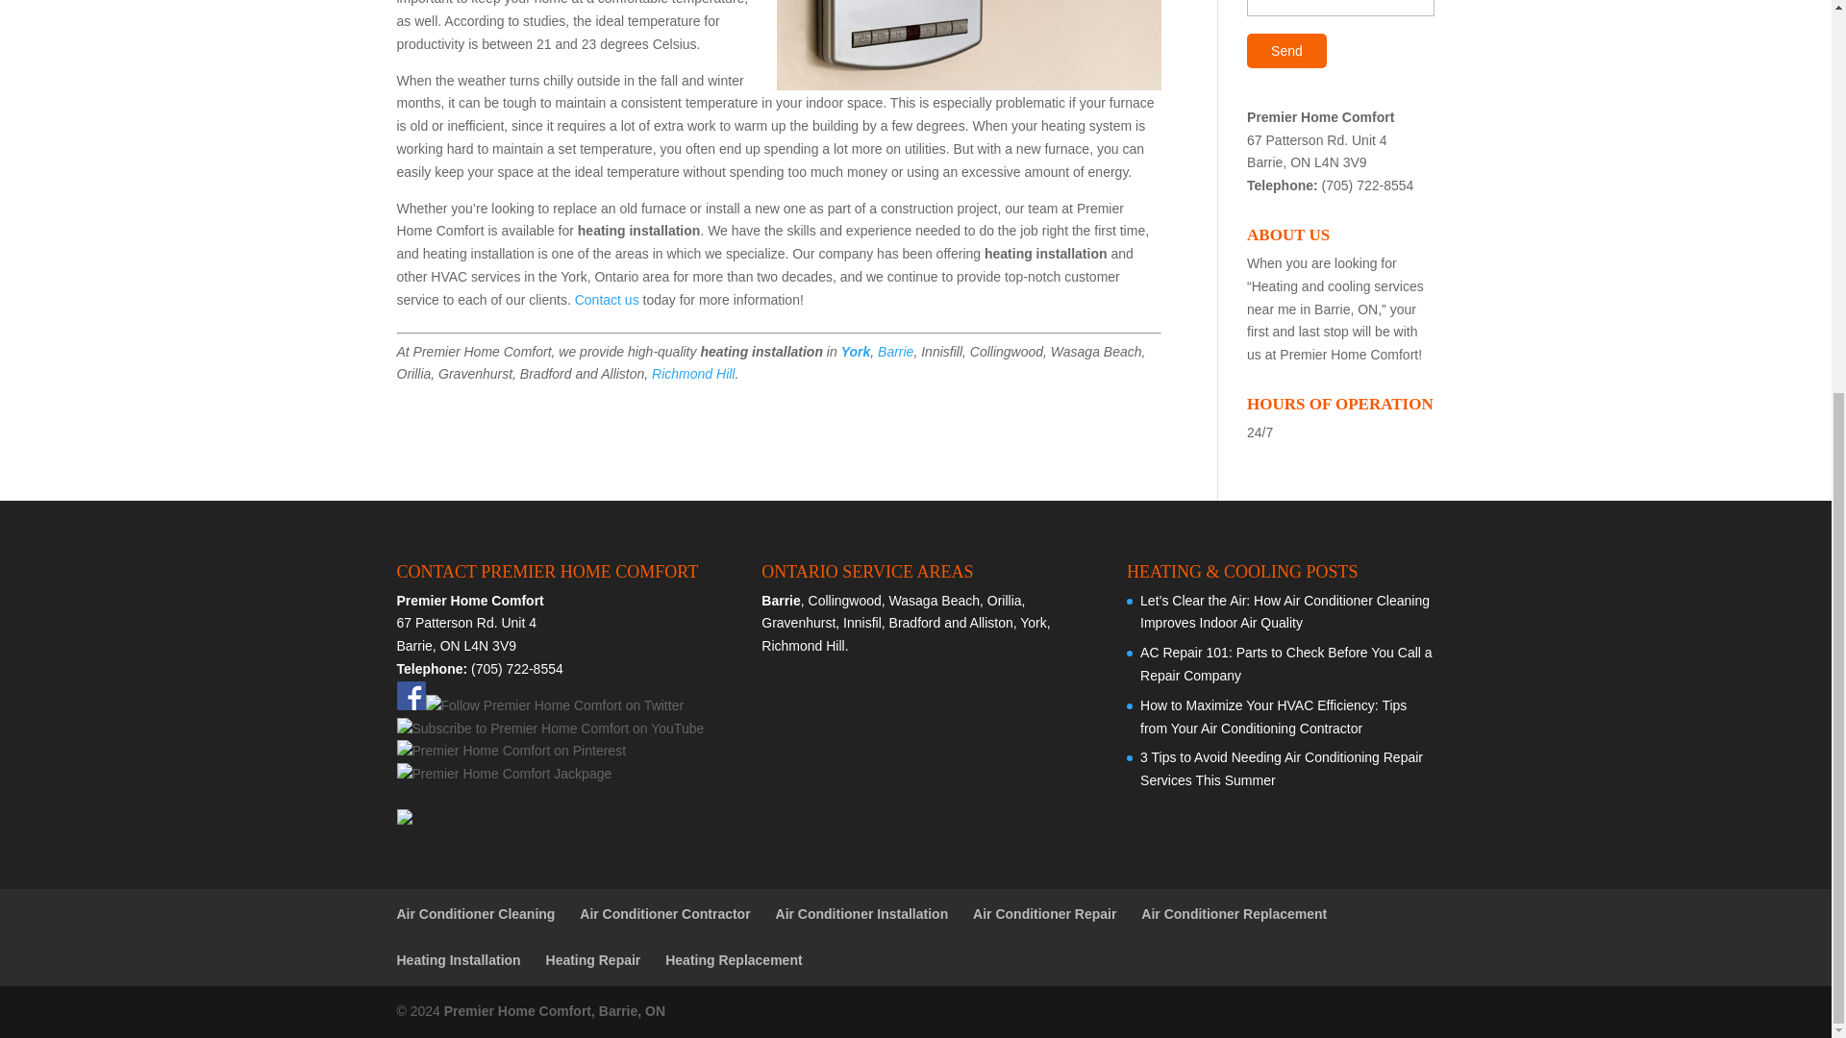 The width and height of the screenshot is (1846, 1038). Describe the element at coordinates (692, 374) in the screenshot. I see `Richmond Hill` at that location.